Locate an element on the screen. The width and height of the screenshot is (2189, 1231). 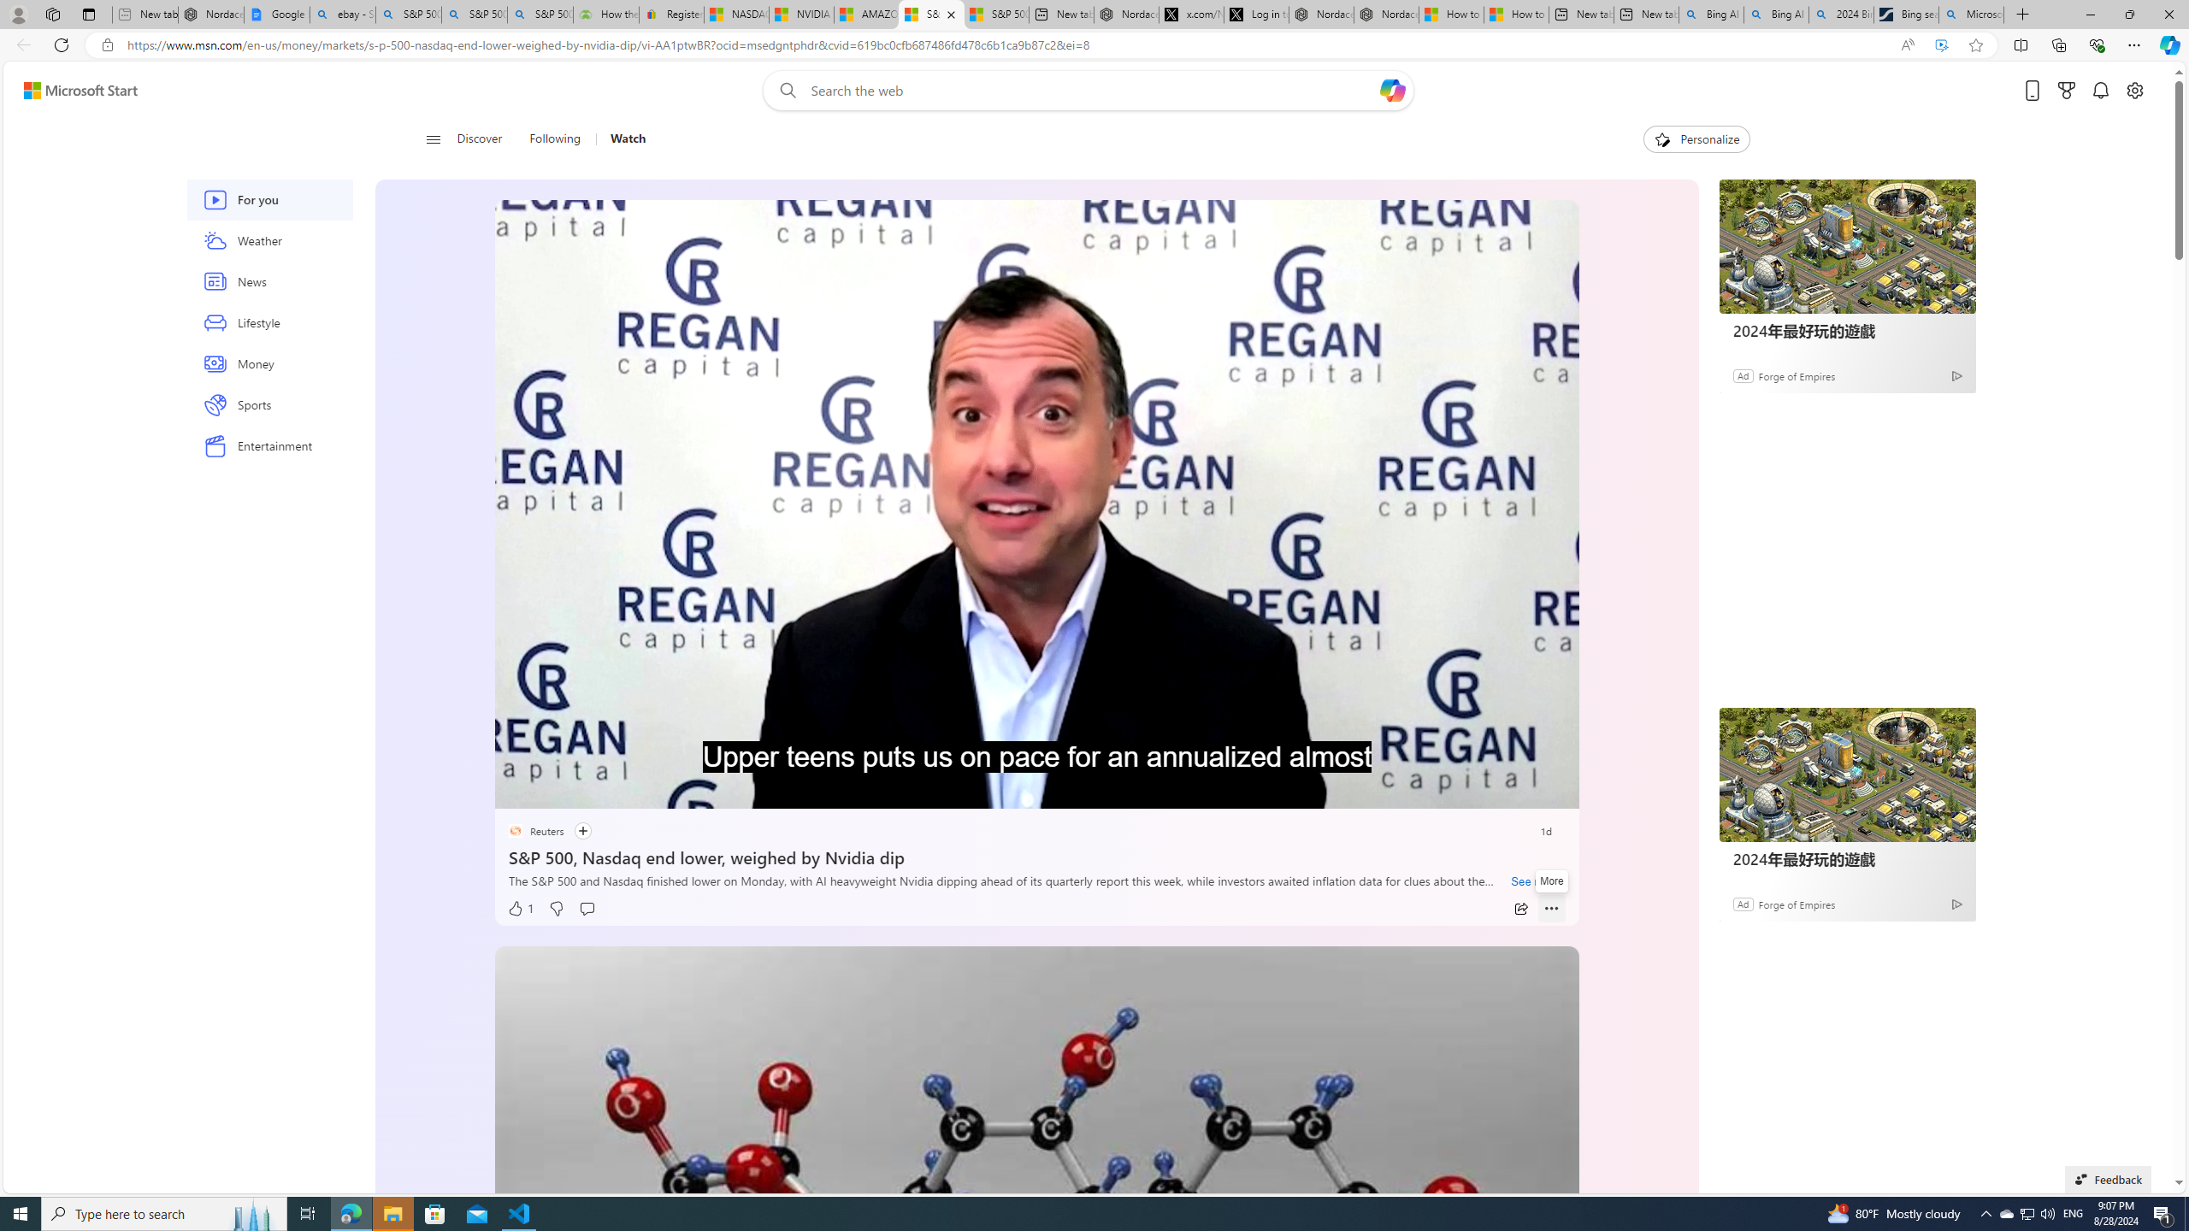
Captions is located at coordinates (1486, 790).